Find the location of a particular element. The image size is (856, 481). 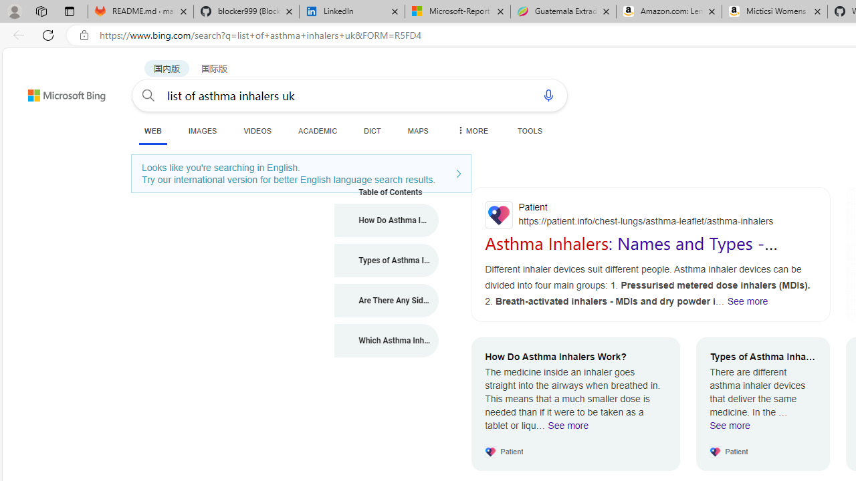

Are There Any Side-Effects from Asthma Inhalers? is located at coordinates (387, 301).